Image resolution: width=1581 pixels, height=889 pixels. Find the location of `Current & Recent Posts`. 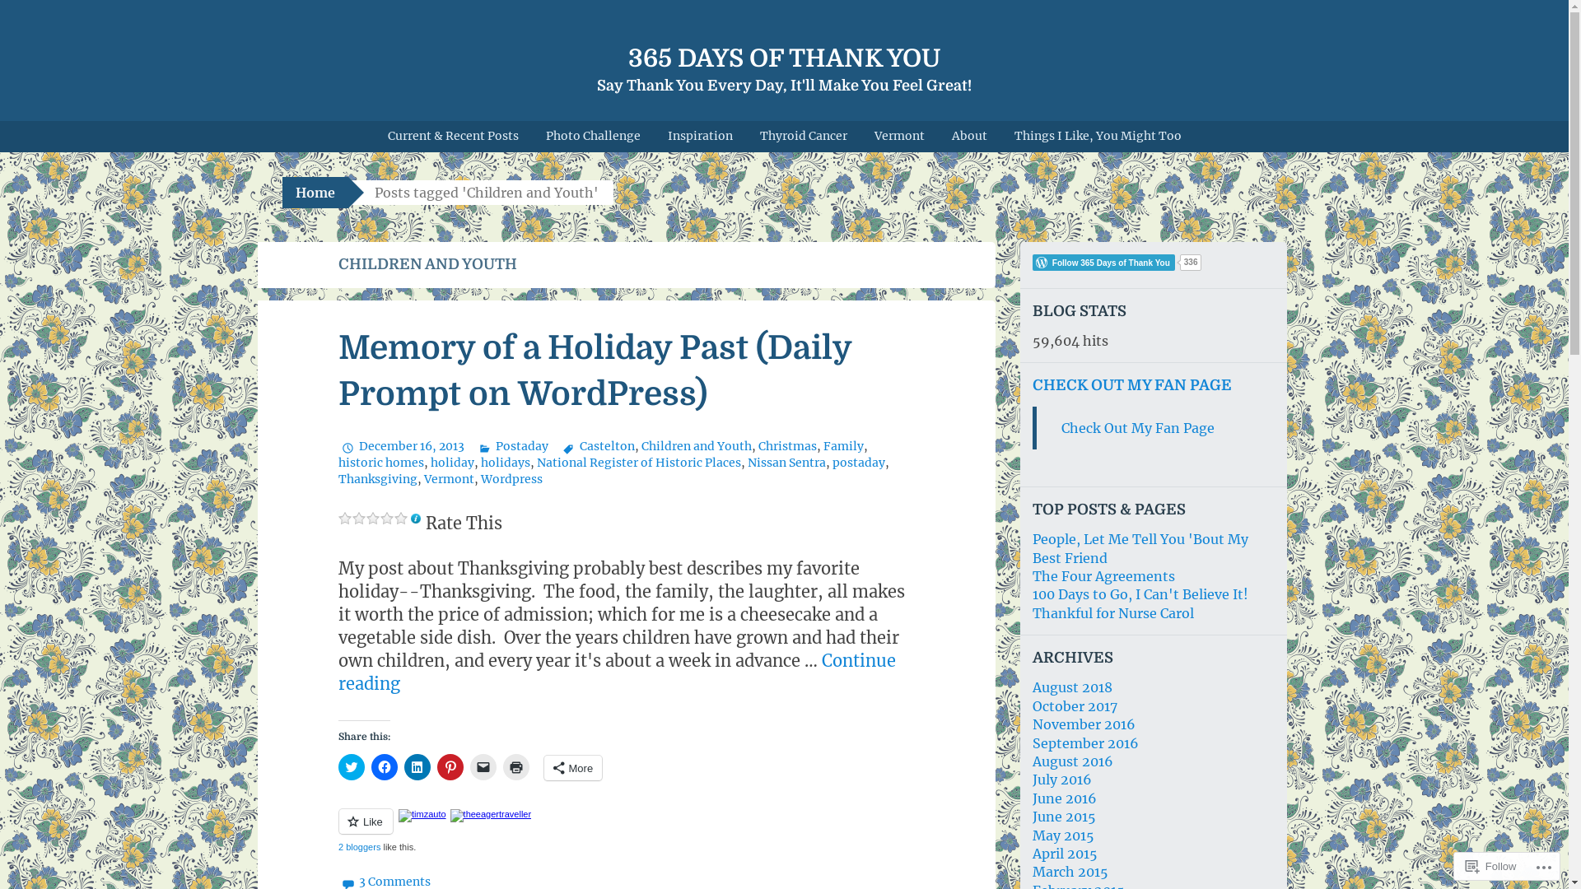

Current & Recent Posts is located at coordinates (453, 137).